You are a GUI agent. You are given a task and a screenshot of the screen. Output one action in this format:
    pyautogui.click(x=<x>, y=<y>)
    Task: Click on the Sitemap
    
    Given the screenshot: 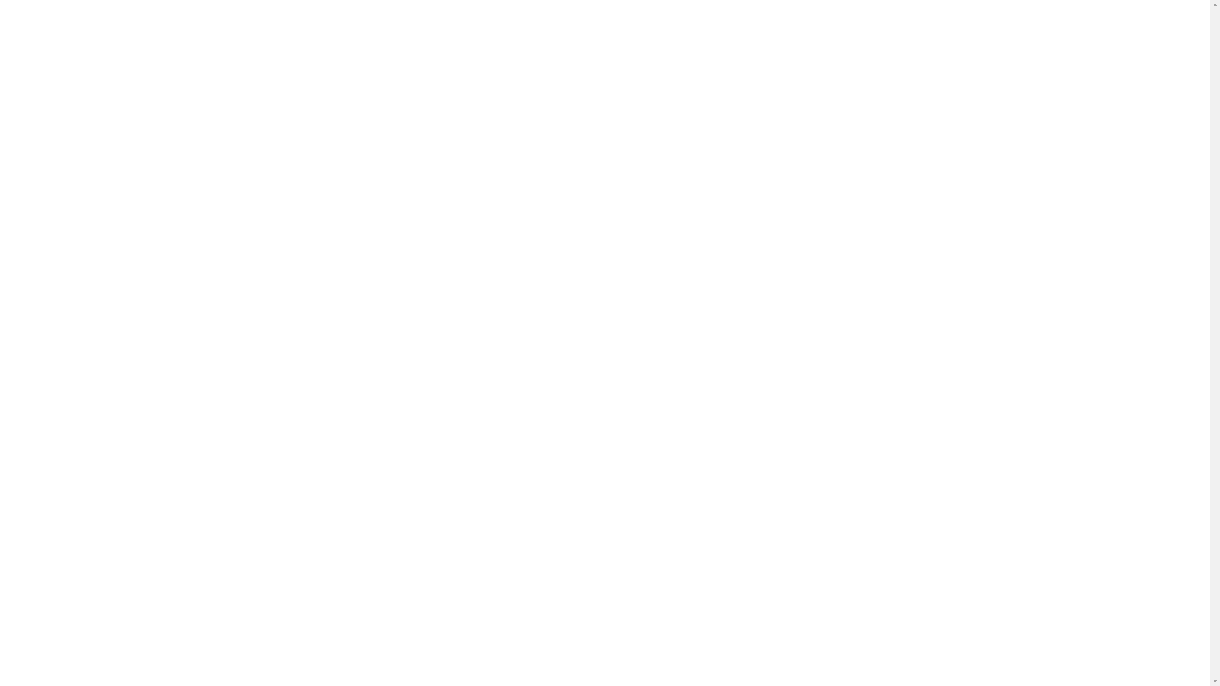 What is the action you would take?
    pyautogui.click(x=606, y=616)
    